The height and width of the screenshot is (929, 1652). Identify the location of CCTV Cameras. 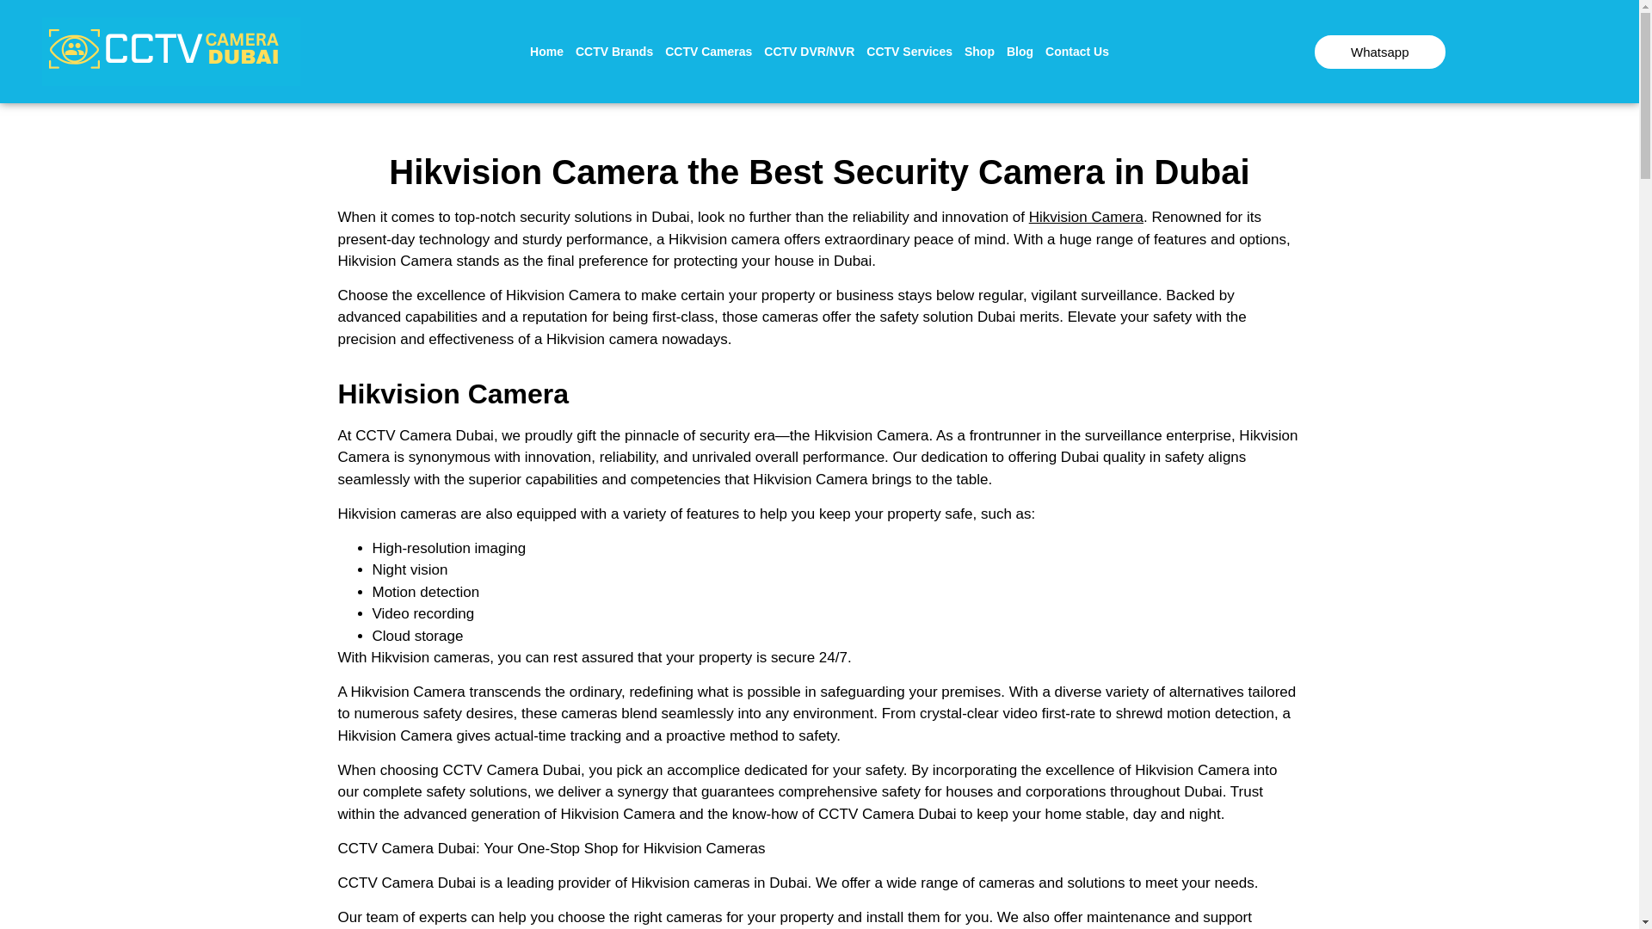
(709, 52).